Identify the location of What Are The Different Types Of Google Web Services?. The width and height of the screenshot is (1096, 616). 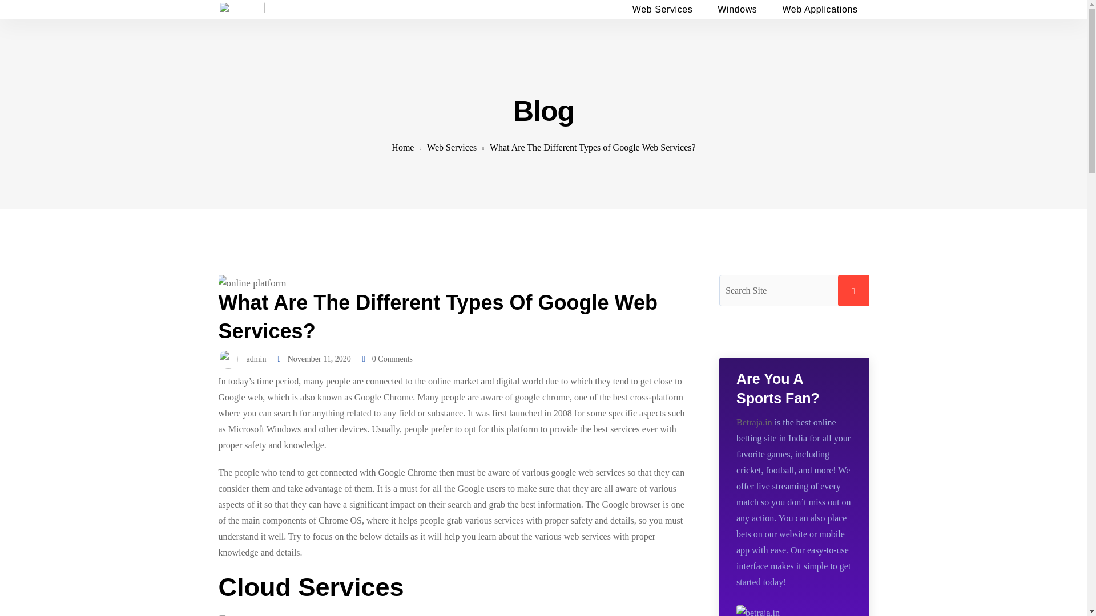
(437, 316).